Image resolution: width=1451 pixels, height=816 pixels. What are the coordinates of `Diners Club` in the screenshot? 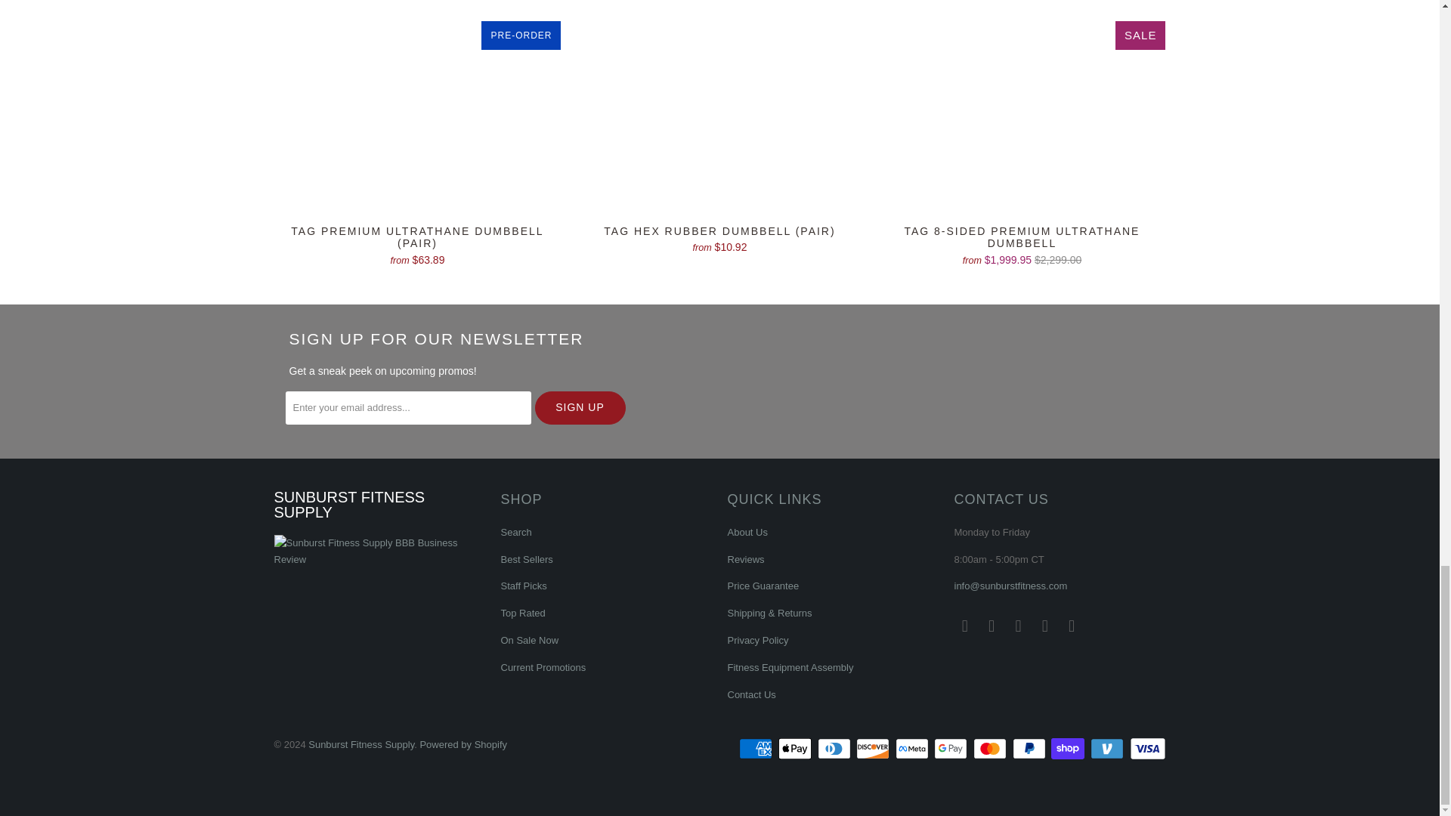 It's located at (836, 748).